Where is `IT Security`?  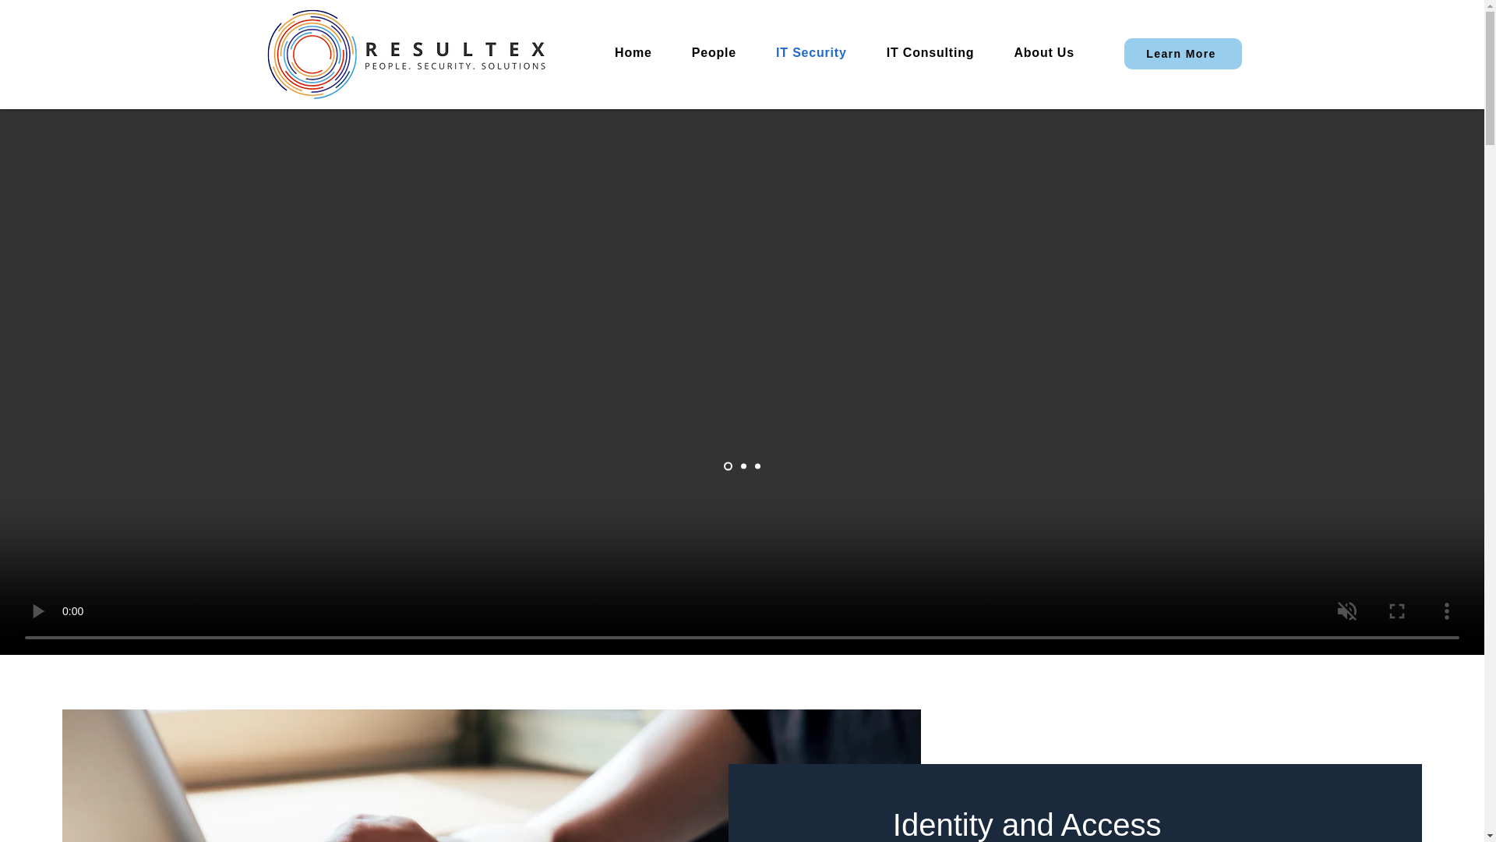
IT Security is located at coordinates (812, 53).